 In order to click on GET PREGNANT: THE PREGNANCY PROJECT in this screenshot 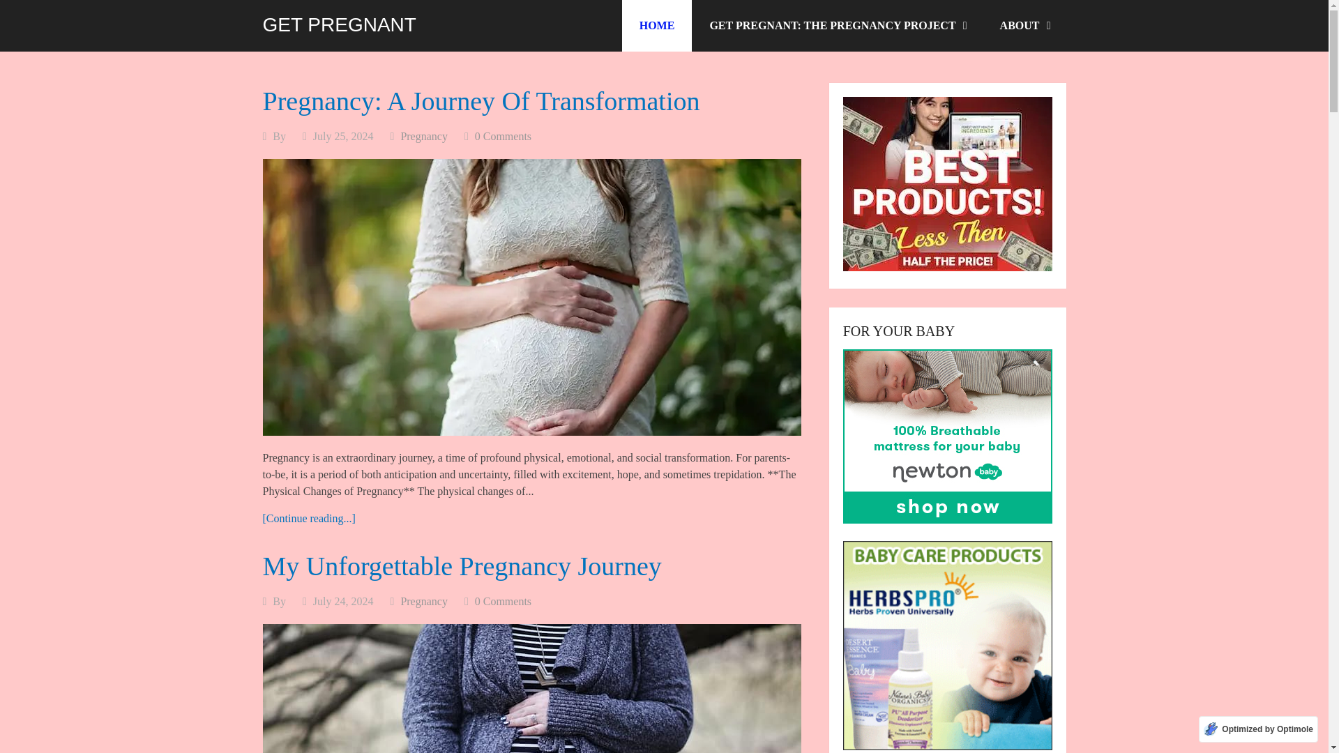, I will do `click(837, 26)`.